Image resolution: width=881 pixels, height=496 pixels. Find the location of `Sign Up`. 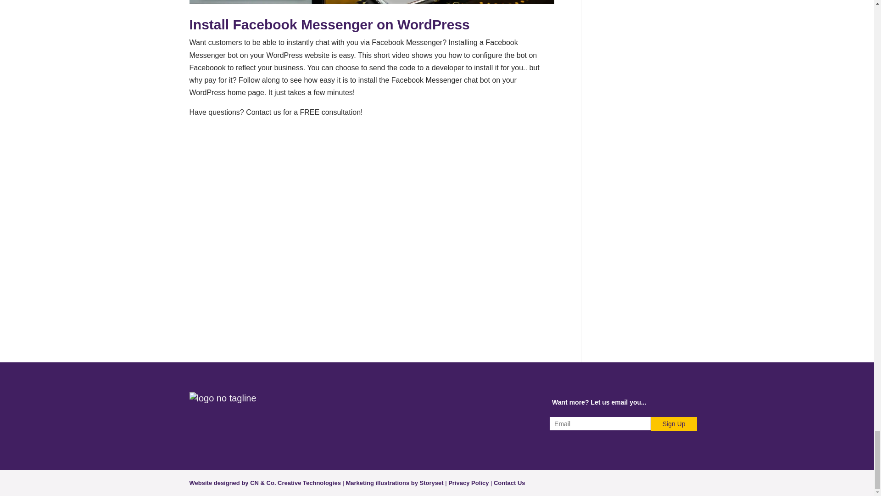

Sign Up is located at coordinates (674, 424).